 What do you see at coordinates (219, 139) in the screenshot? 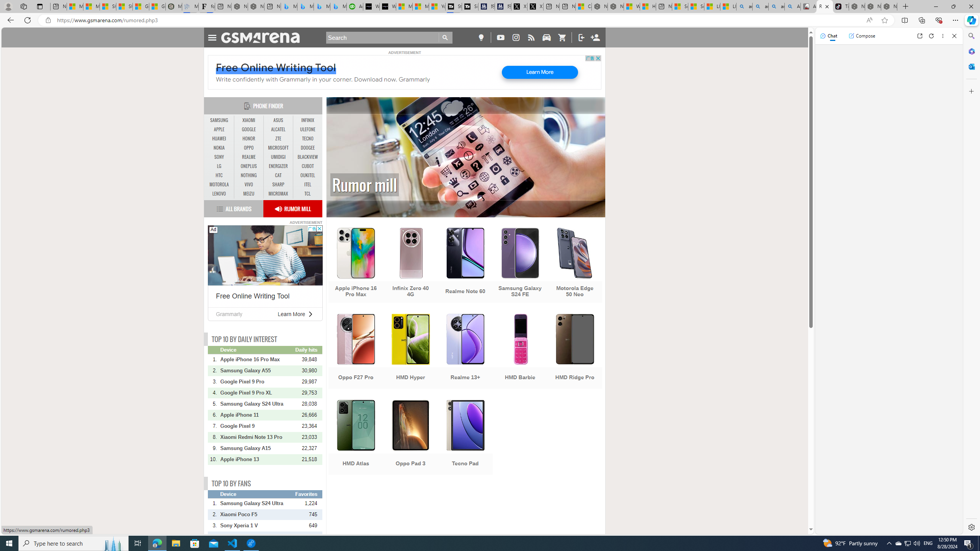
I see `HUAWEI` at bounding box center [219, 139].